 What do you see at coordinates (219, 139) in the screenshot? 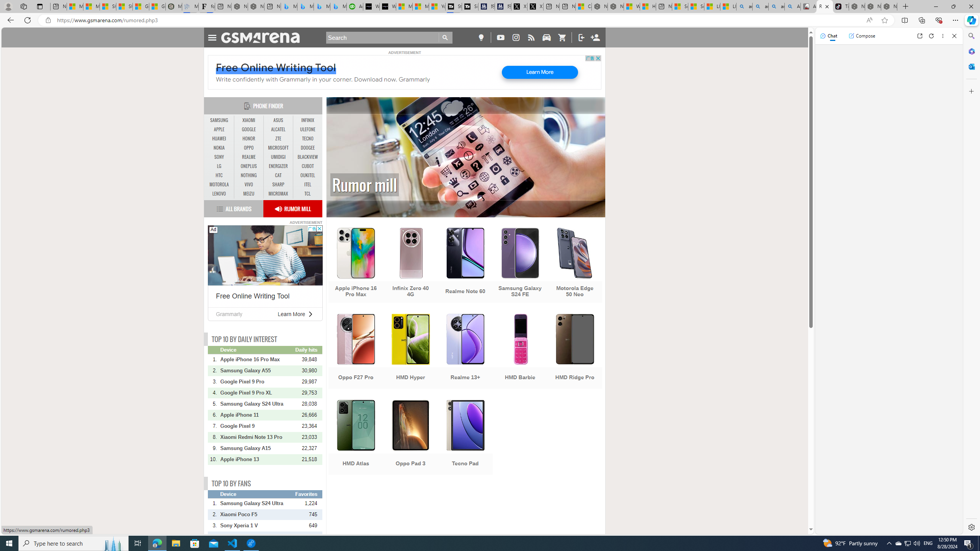
I see `HUAWEI` at bounding box center [219, 139].